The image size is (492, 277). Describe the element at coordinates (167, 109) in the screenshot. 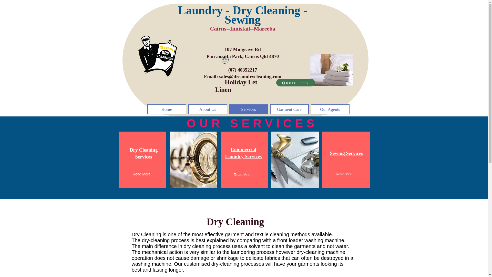

I see `Read More` at that location.